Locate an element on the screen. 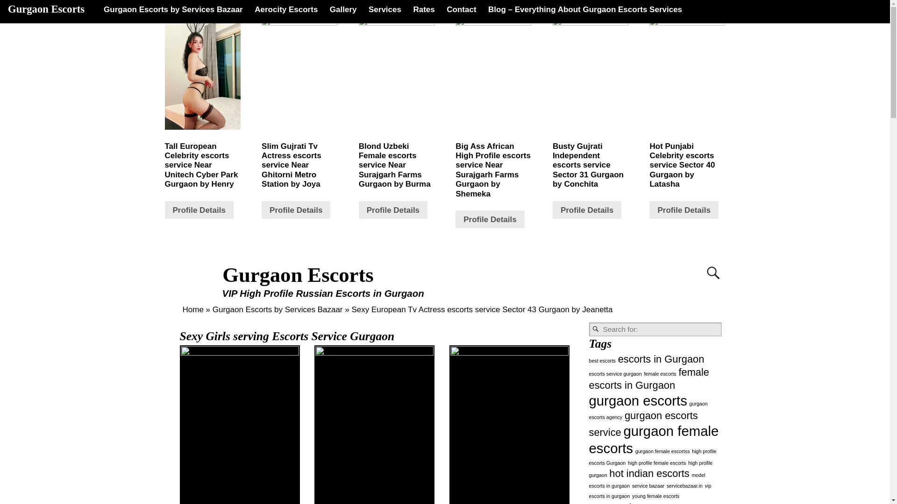 The width and height of the screenshot is (897, 504). Rates is located at coordinates (424, 9).